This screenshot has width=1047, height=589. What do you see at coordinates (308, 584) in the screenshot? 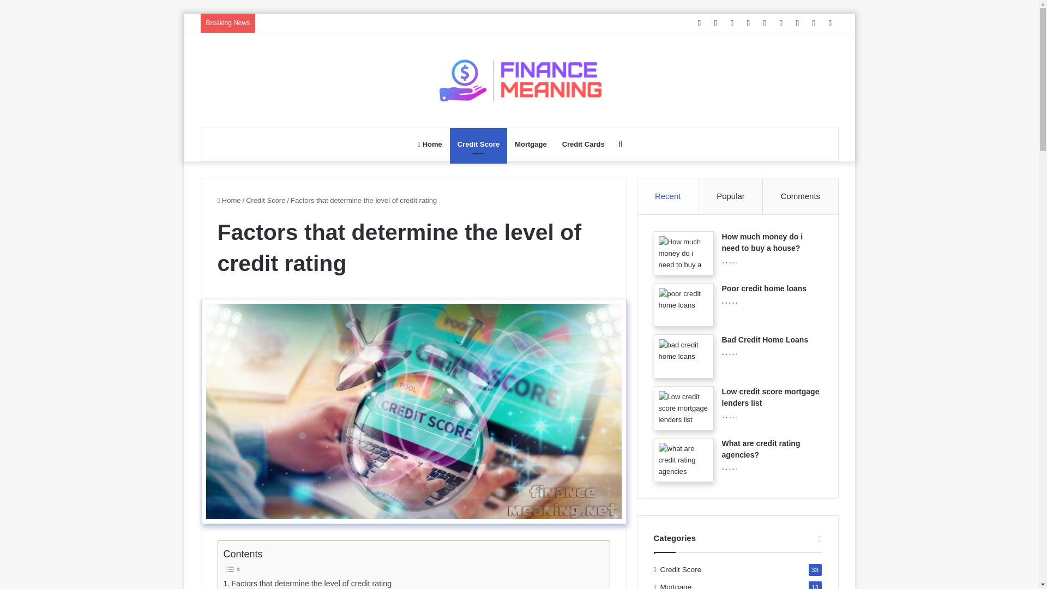
I see `Factors that determine the level of credit rating` at bounding box center [308, 584].